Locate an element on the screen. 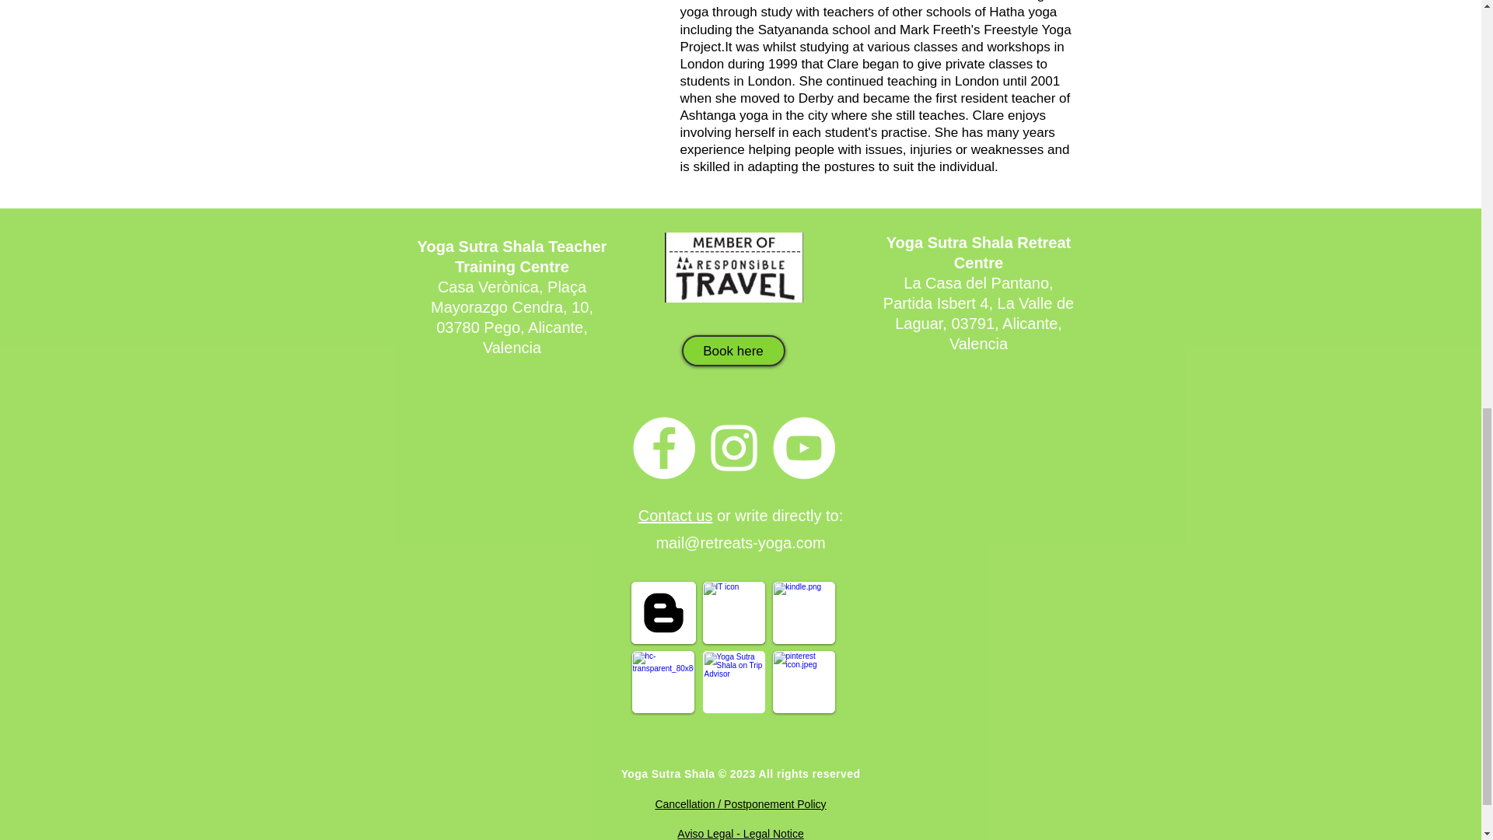 The image size is (1493, 840). Read our Blog is located at coordinates (663, 613).